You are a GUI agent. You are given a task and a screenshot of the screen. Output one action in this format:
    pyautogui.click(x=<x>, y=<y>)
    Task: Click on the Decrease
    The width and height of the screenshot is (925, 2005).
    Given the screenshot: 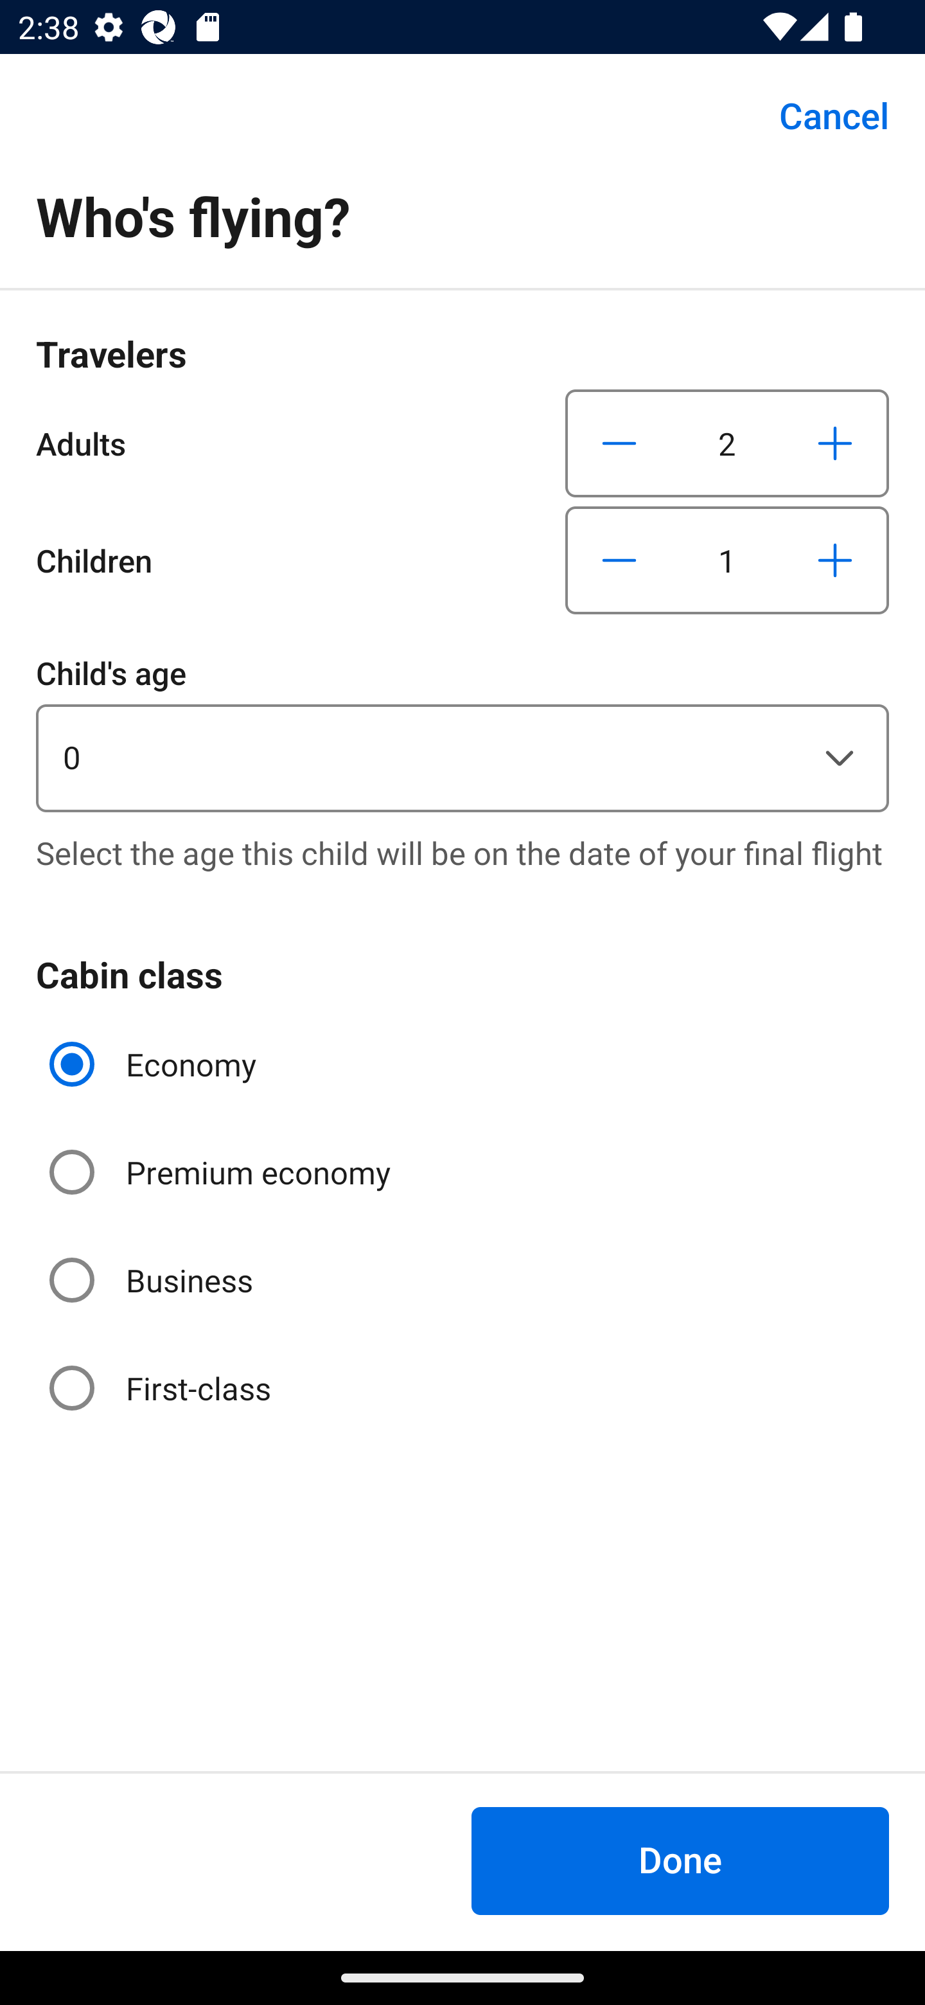 What is the action you would take?
    pyautogui.click(x=619, y=443)
    